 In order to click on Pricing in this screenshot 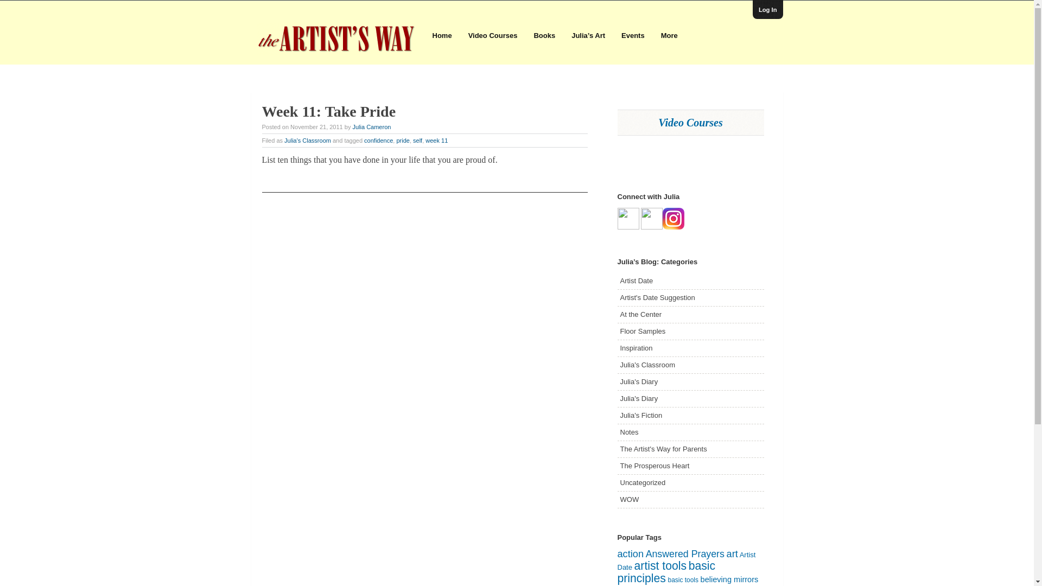, I will do `click(690, 122)`.